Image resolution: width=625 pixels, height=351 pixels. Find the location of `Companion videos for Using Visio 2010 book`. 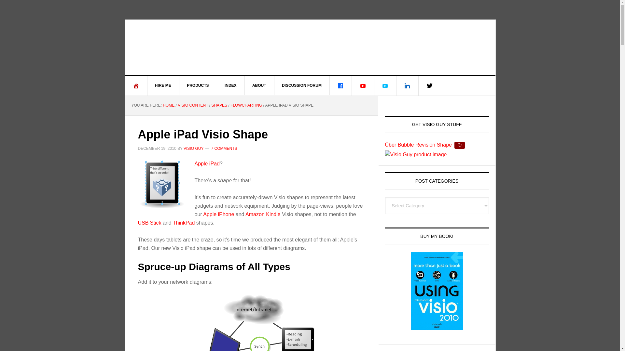

Companion videos for Using Visio 2010 book is located at coordinates (385, 86).